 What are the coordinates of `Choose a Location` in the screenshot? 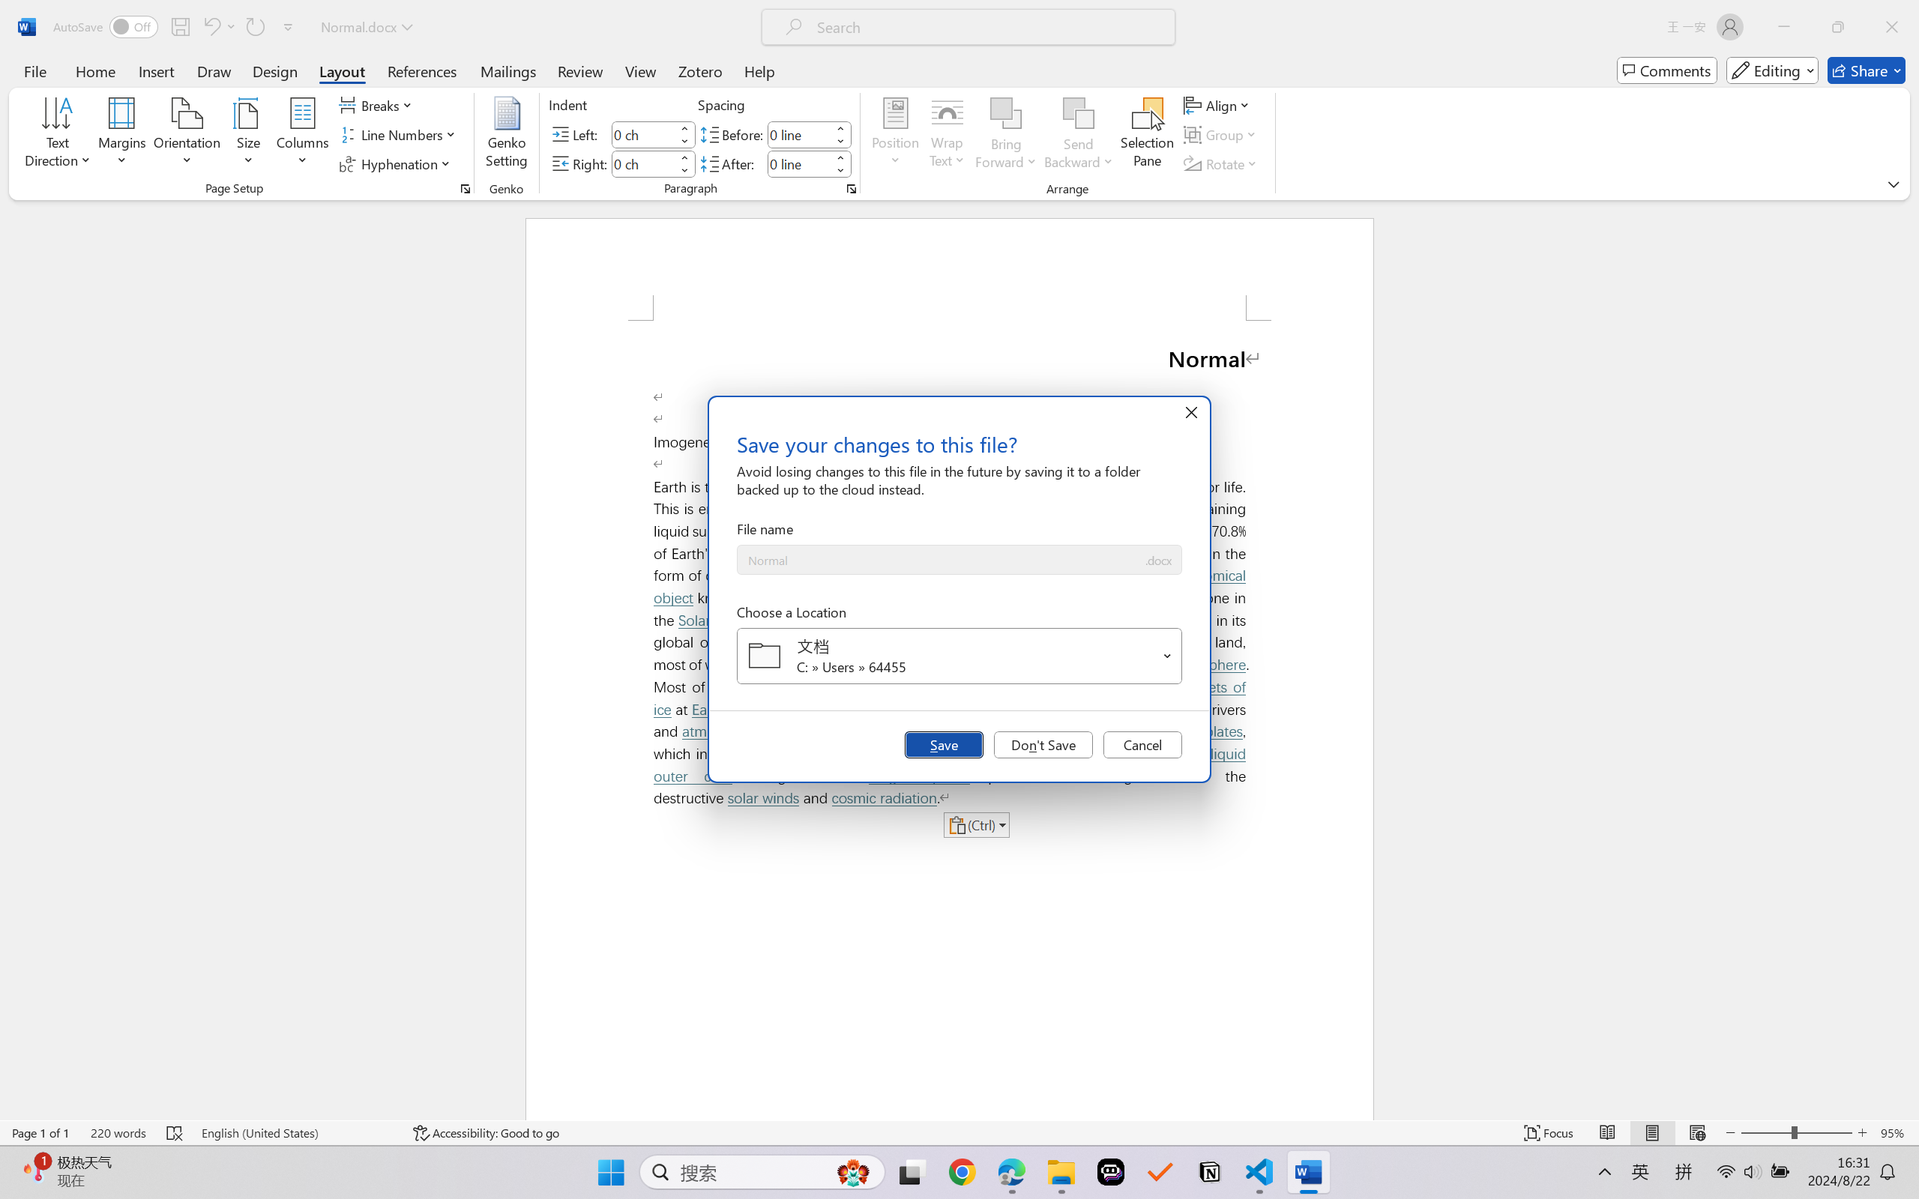 It's located at (959, 656).